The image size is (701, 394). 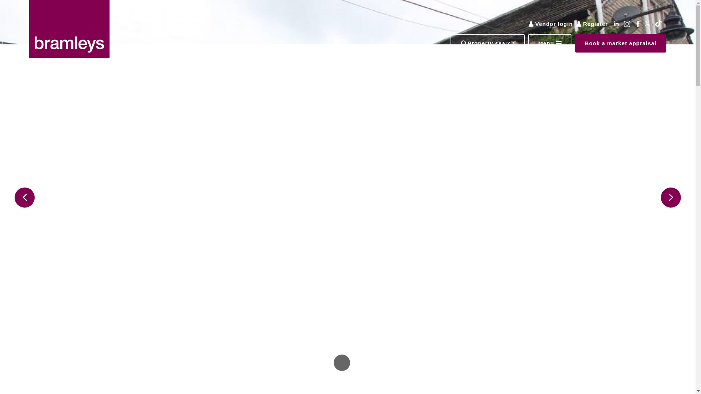 What do you see at coordinates (592, 24) in the screenshot?
I see `Register` at bounding box center [592, 24].